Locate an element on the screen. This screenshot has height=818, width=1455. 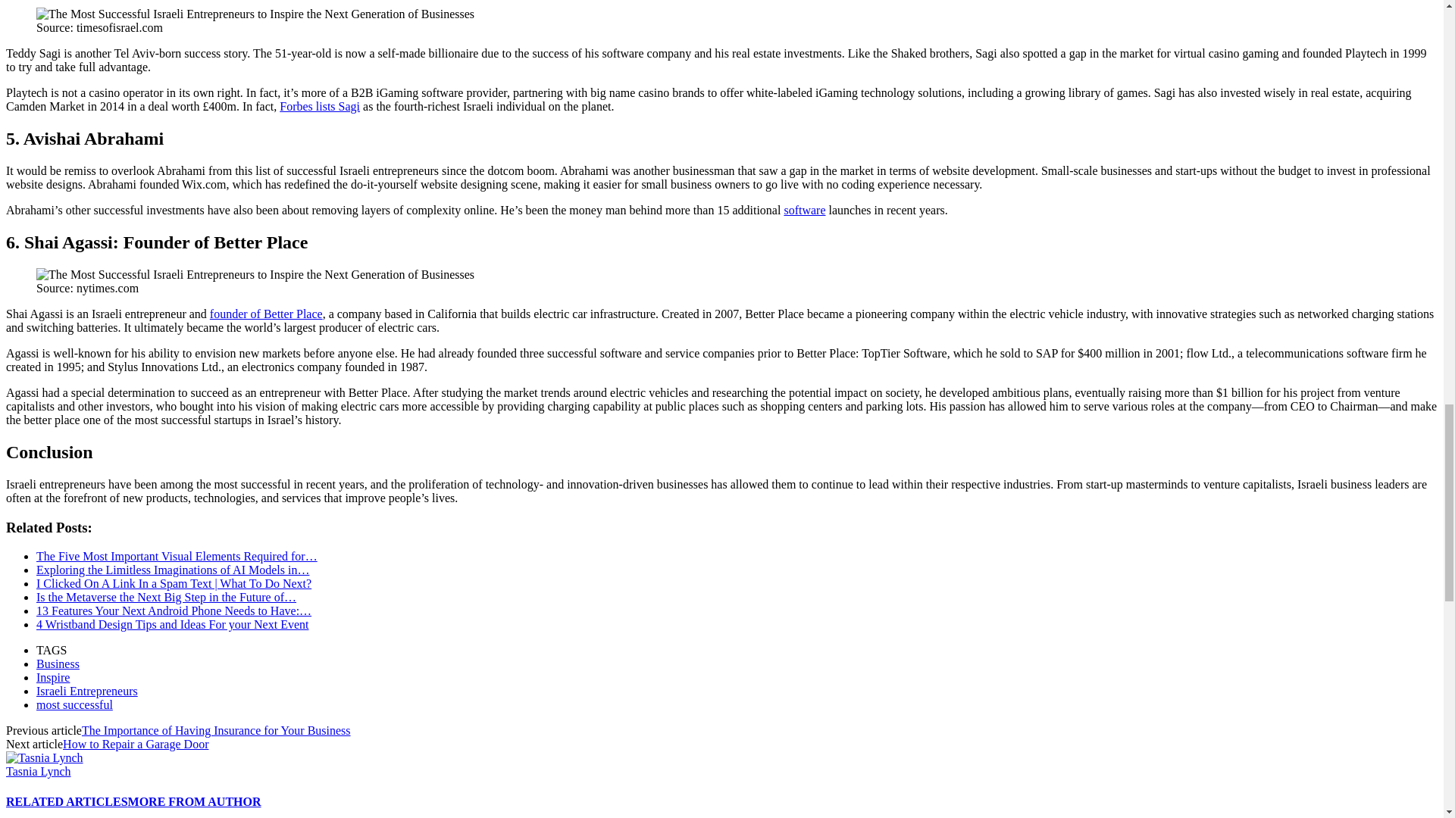
Forbes lists Sagi is located at coordinates (319, 106).